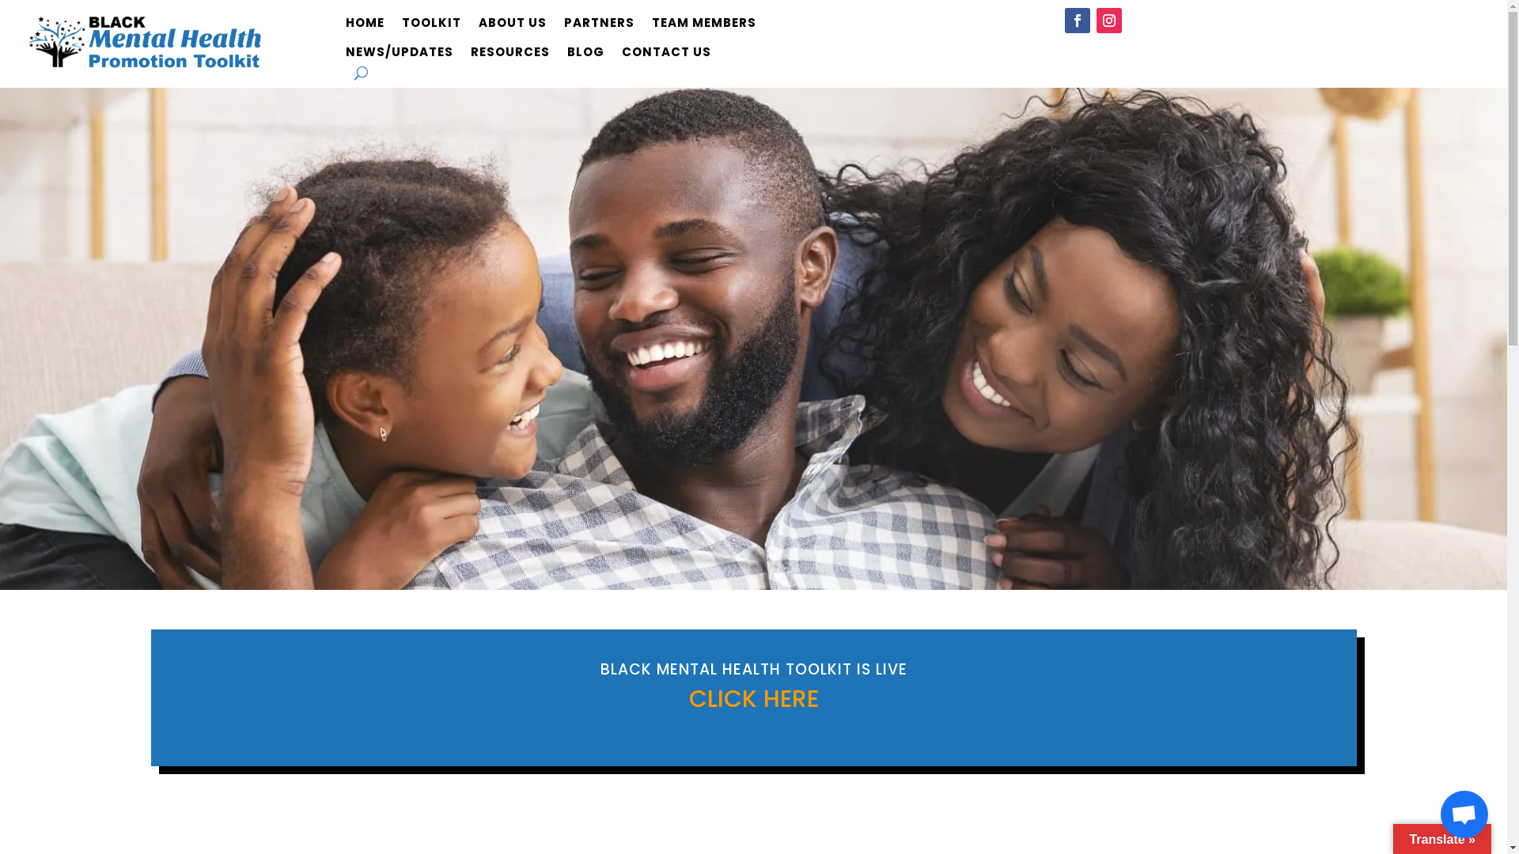  I want to click on ABOUT US, so click(513, 25).